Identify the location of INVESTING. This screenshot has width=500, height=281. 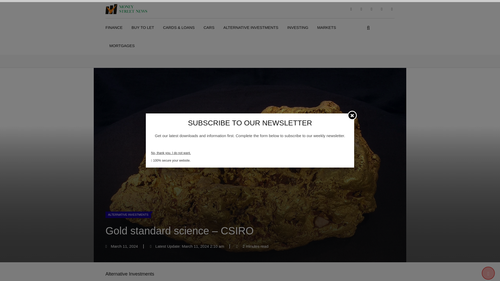
(298, 28).